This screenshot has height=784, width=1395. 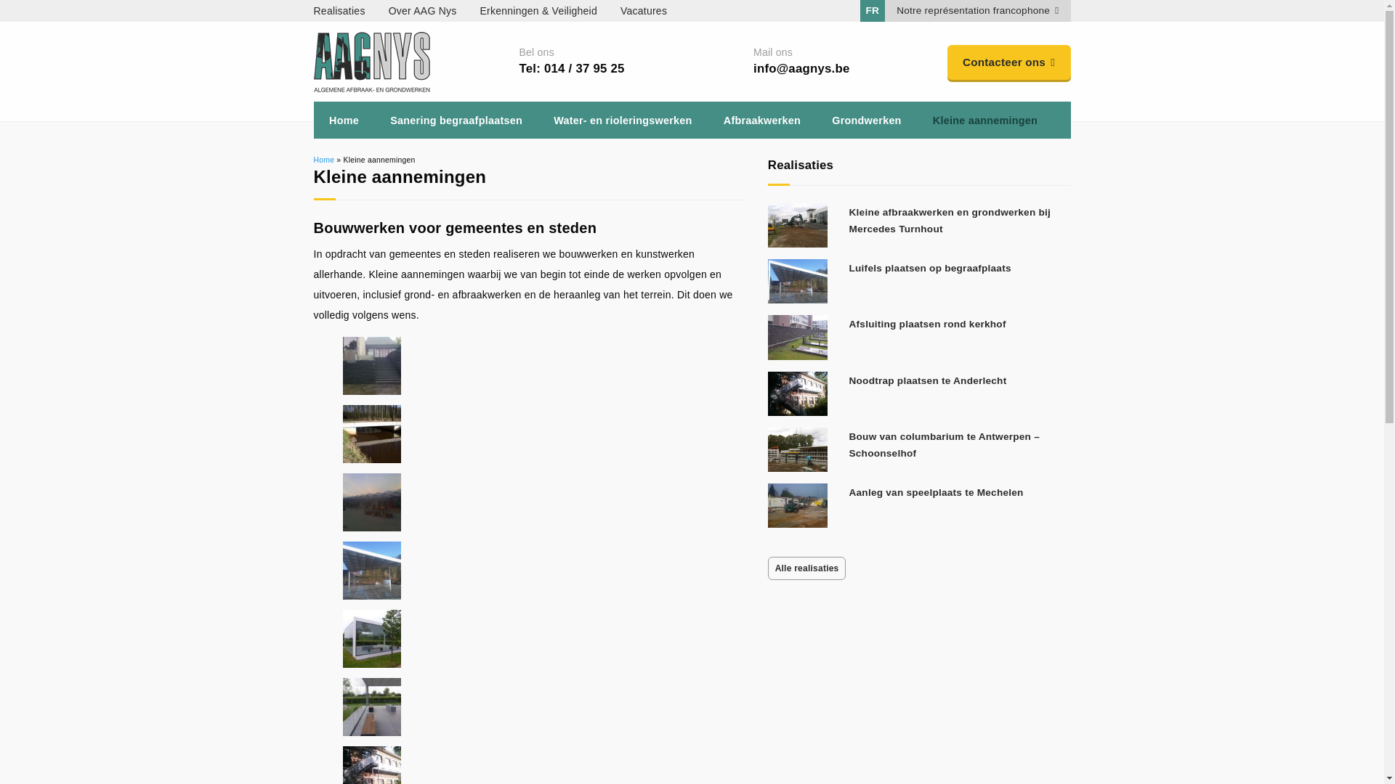 I want to click on Kleine afbraakwerken en grondwerken bij Mercedes Turnhout, so click(x=950, y=221).